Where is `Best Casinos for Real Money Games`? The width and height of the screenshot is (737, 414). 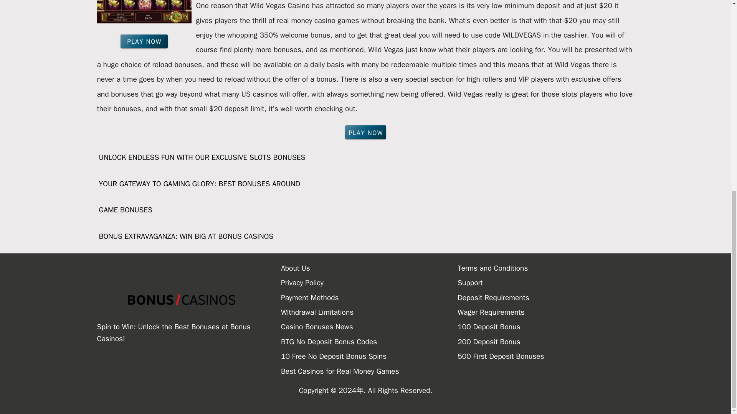
Best Casinos for Real Money Games is located at coordinates (369, 371).